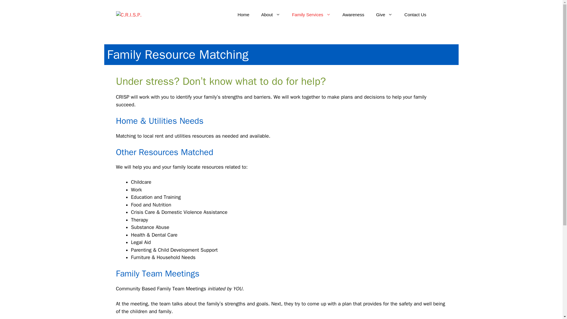 The image size is (567, 319). What do you see at coordinates (271, 15) in the screenshot?
I see `About` at bounding box center [271, 15].